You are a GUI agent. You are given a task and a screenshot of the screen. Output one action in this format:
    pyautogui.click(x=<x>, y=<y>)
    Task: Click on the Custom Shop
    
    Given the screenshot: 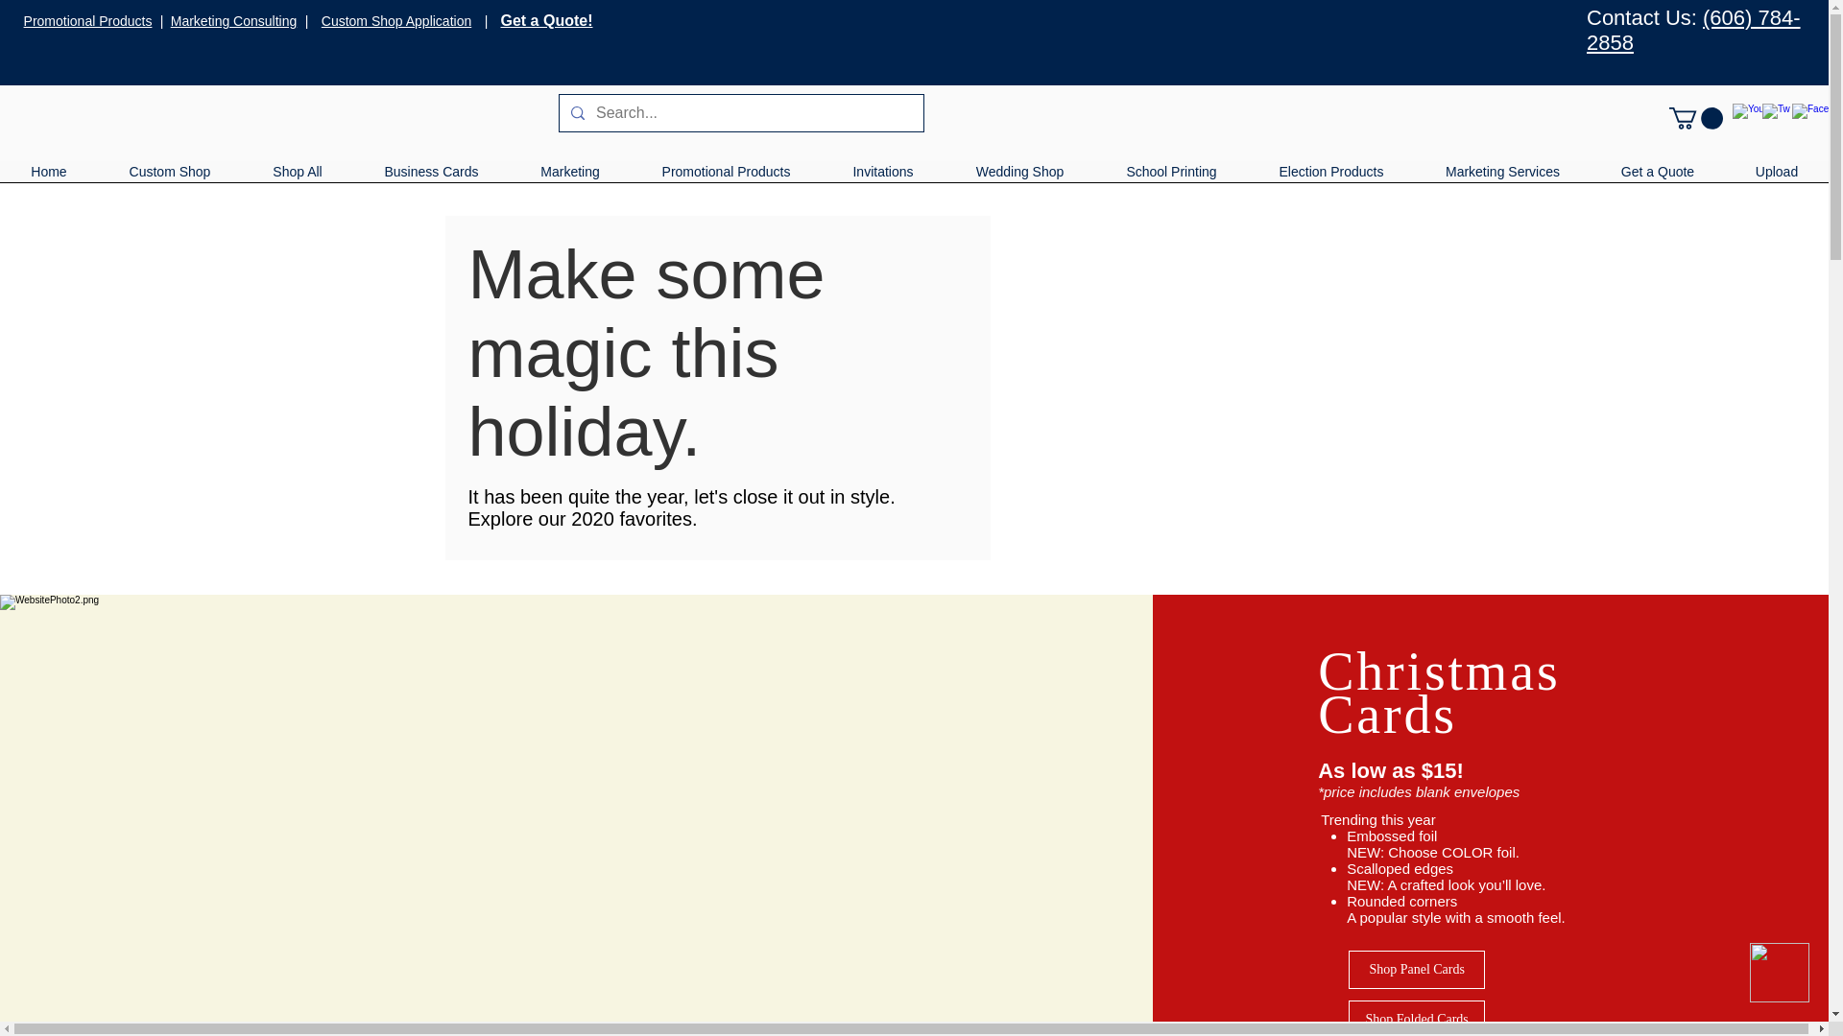 What is the action you would take?
    pyautogui.click(x=166, y=178)
    